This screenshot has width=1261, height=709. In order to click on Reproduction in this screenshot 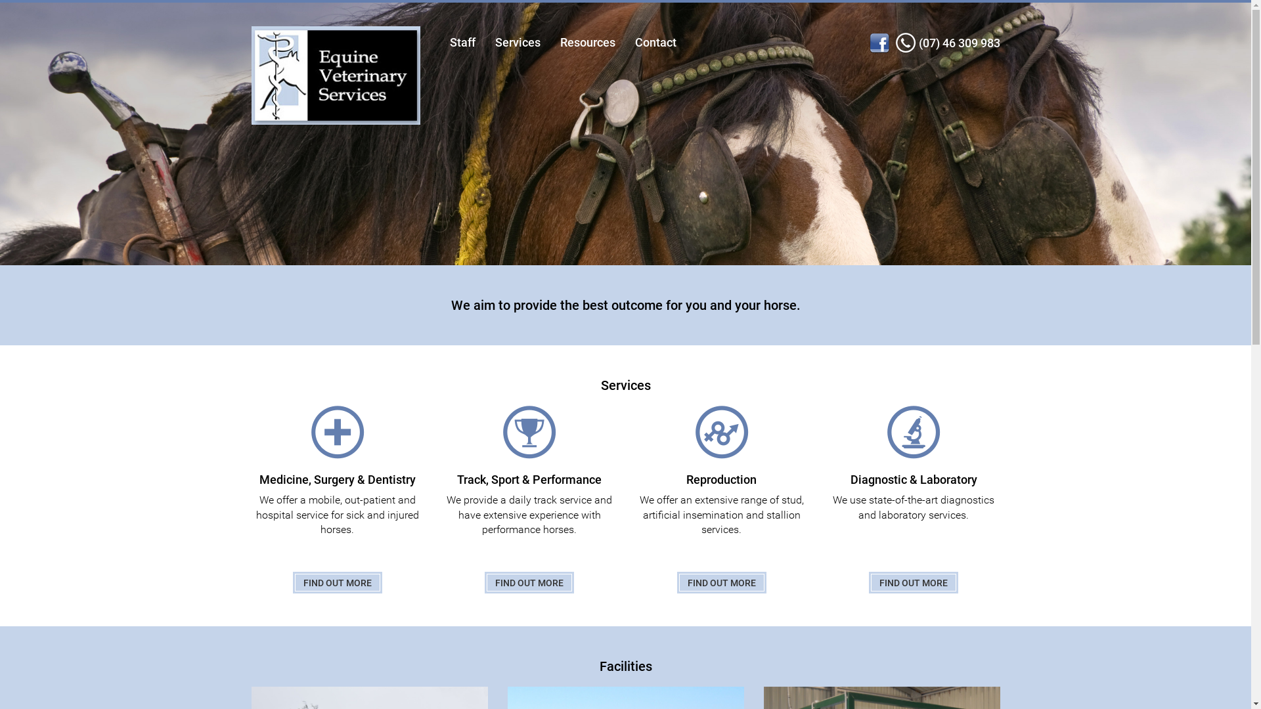, I will do `click(722, 446)`.